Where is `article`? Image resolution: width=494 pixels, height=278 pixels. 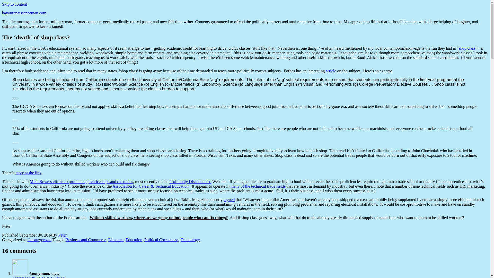 article is located at coordinates (331, 71).